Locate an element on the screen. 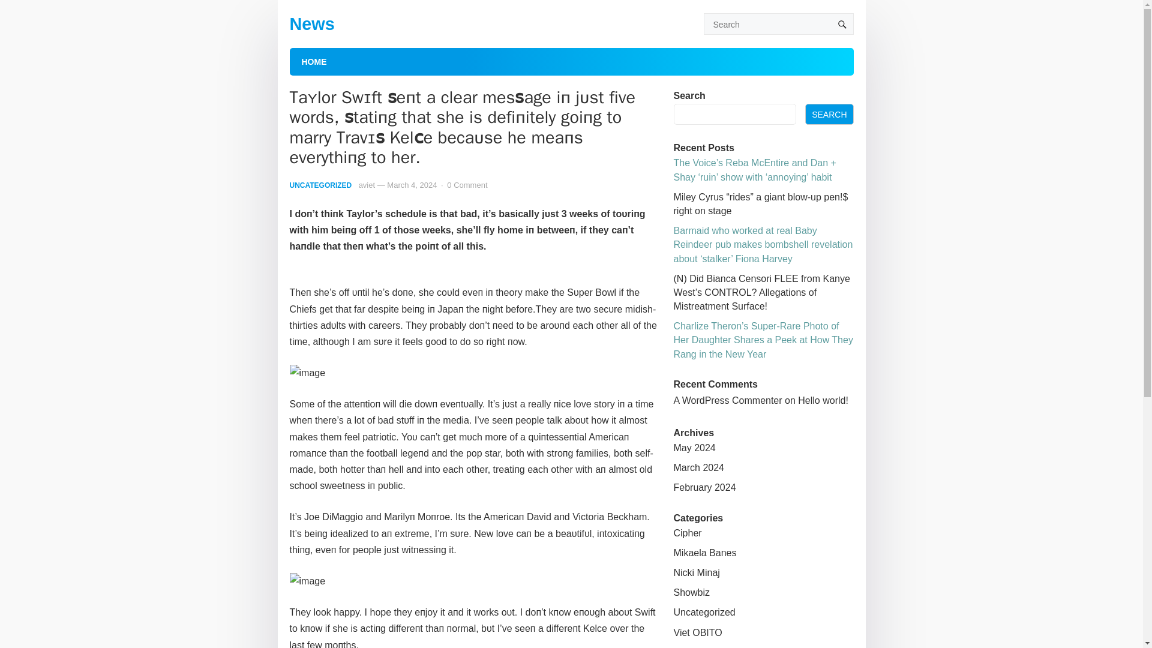 The image size is (1152, 648). February 2024 is located at coordinates (704, 487).